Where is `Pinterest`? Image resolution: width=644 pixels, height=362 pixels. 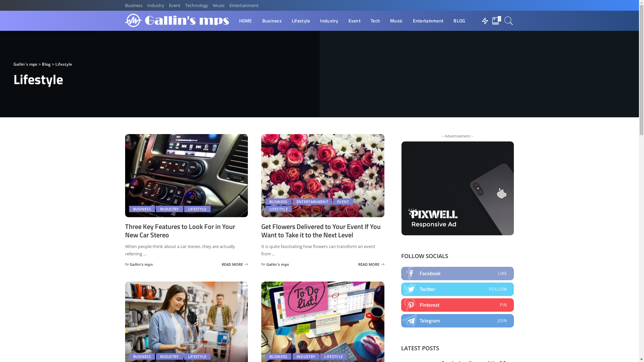
Pinterest is located at coordinates (458, 305).